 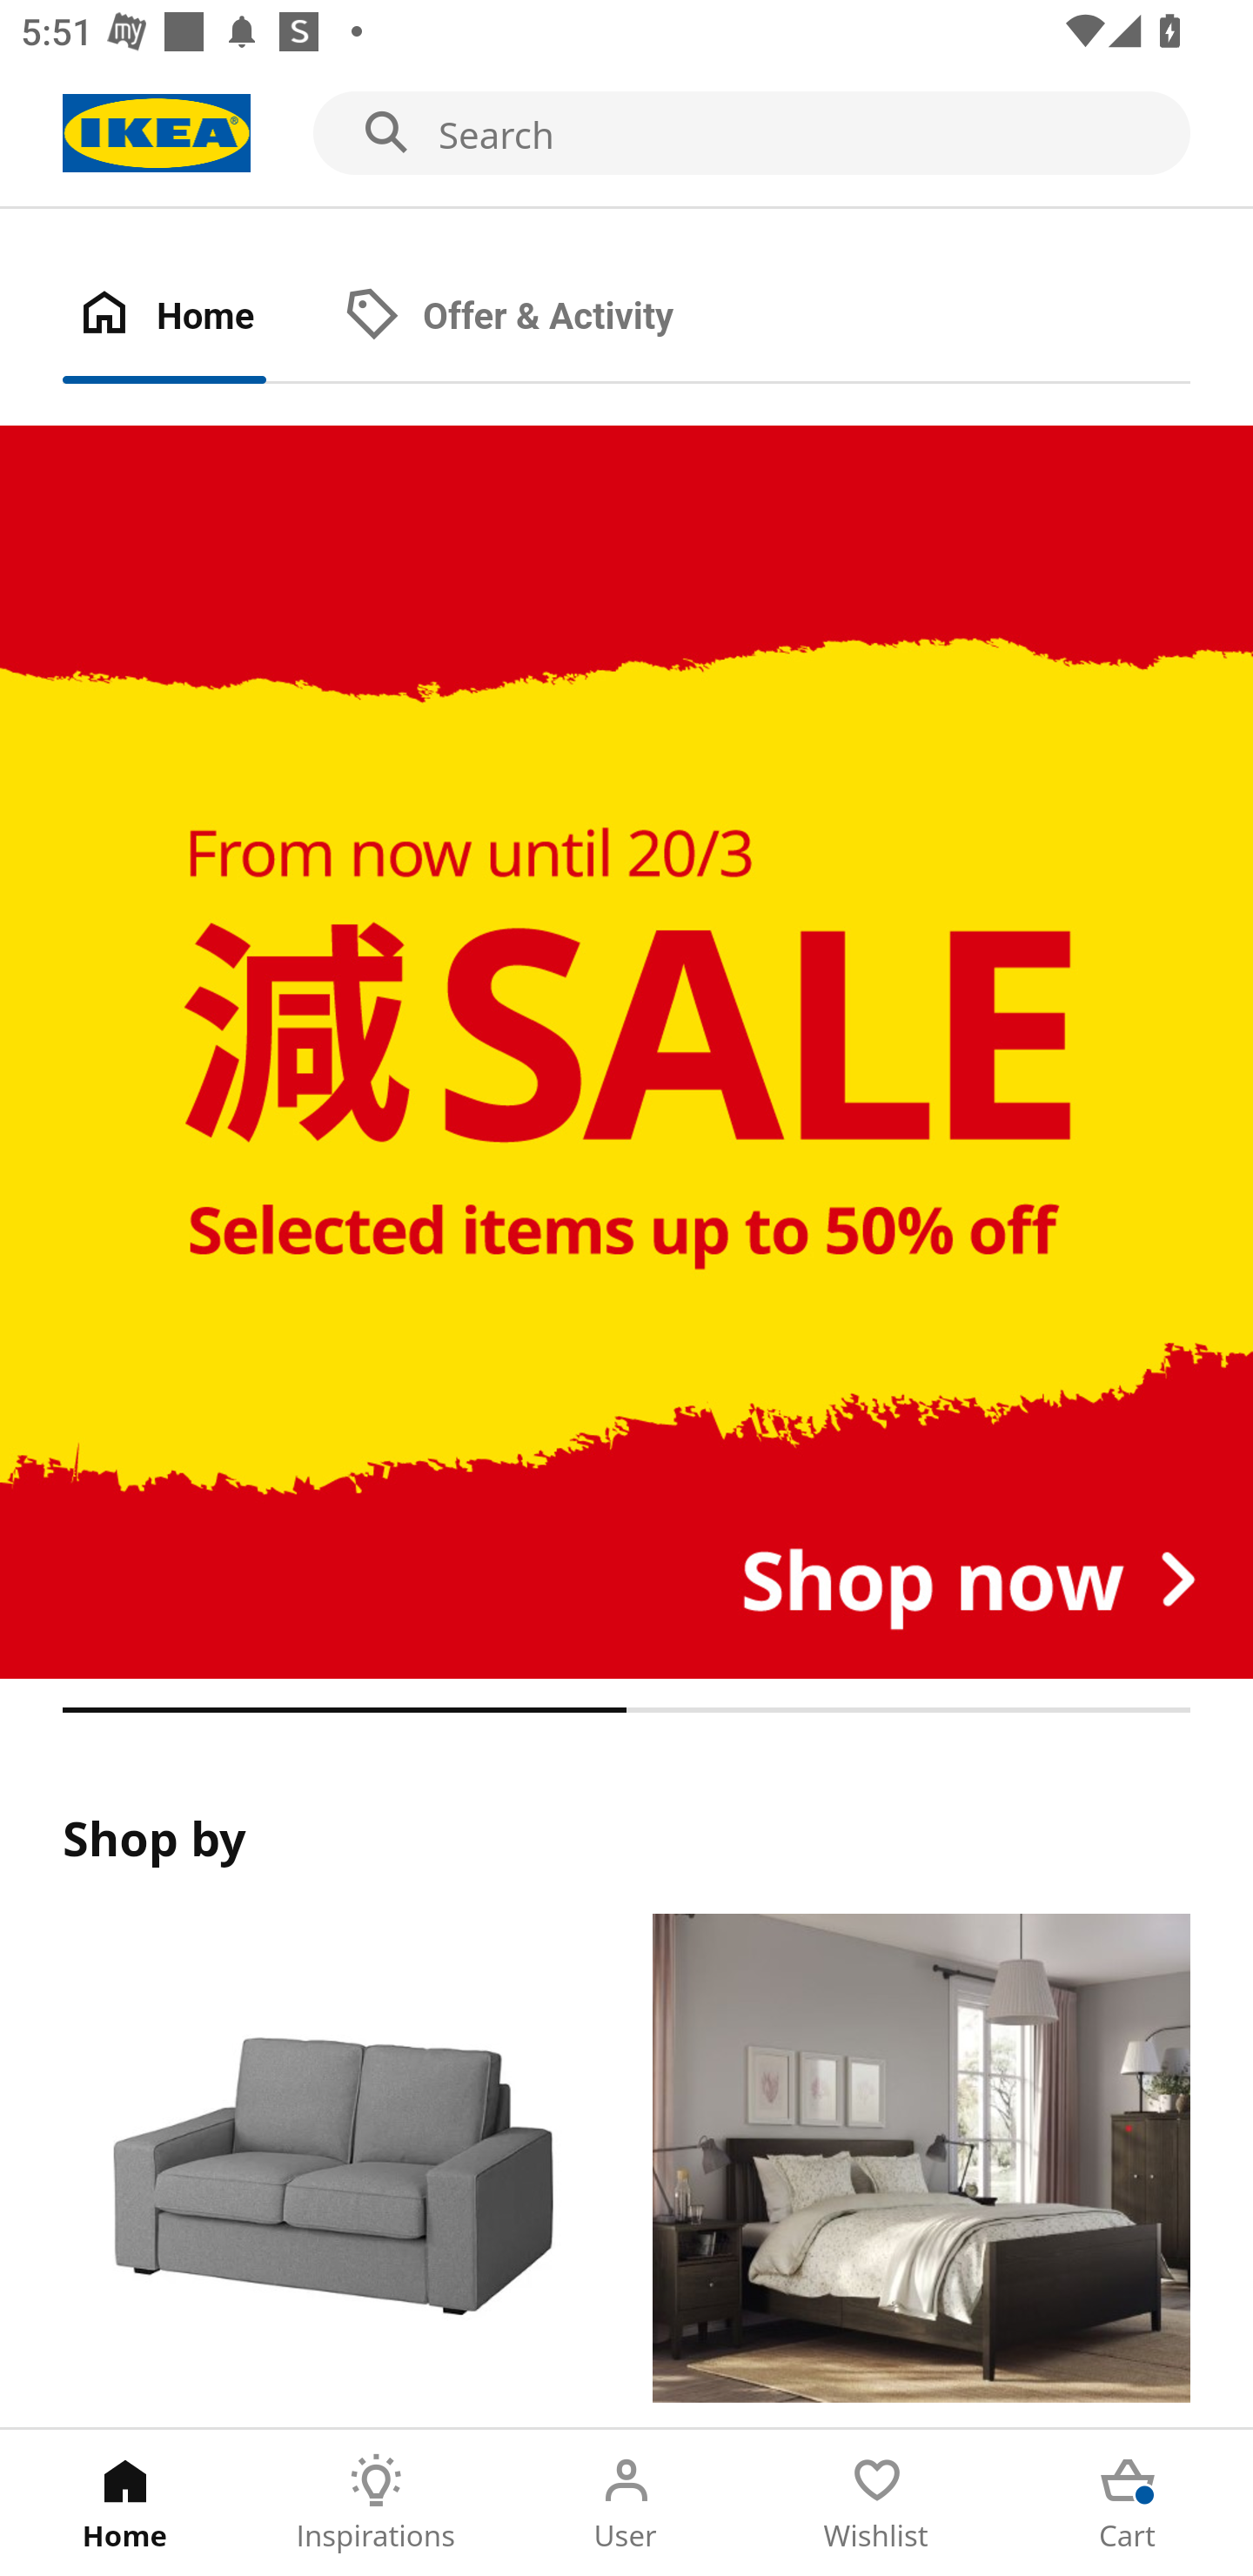 What do you see at coordinates (921, 2170) in the screenshot?
I see `Rooms` at bounding box center [921, 2170].